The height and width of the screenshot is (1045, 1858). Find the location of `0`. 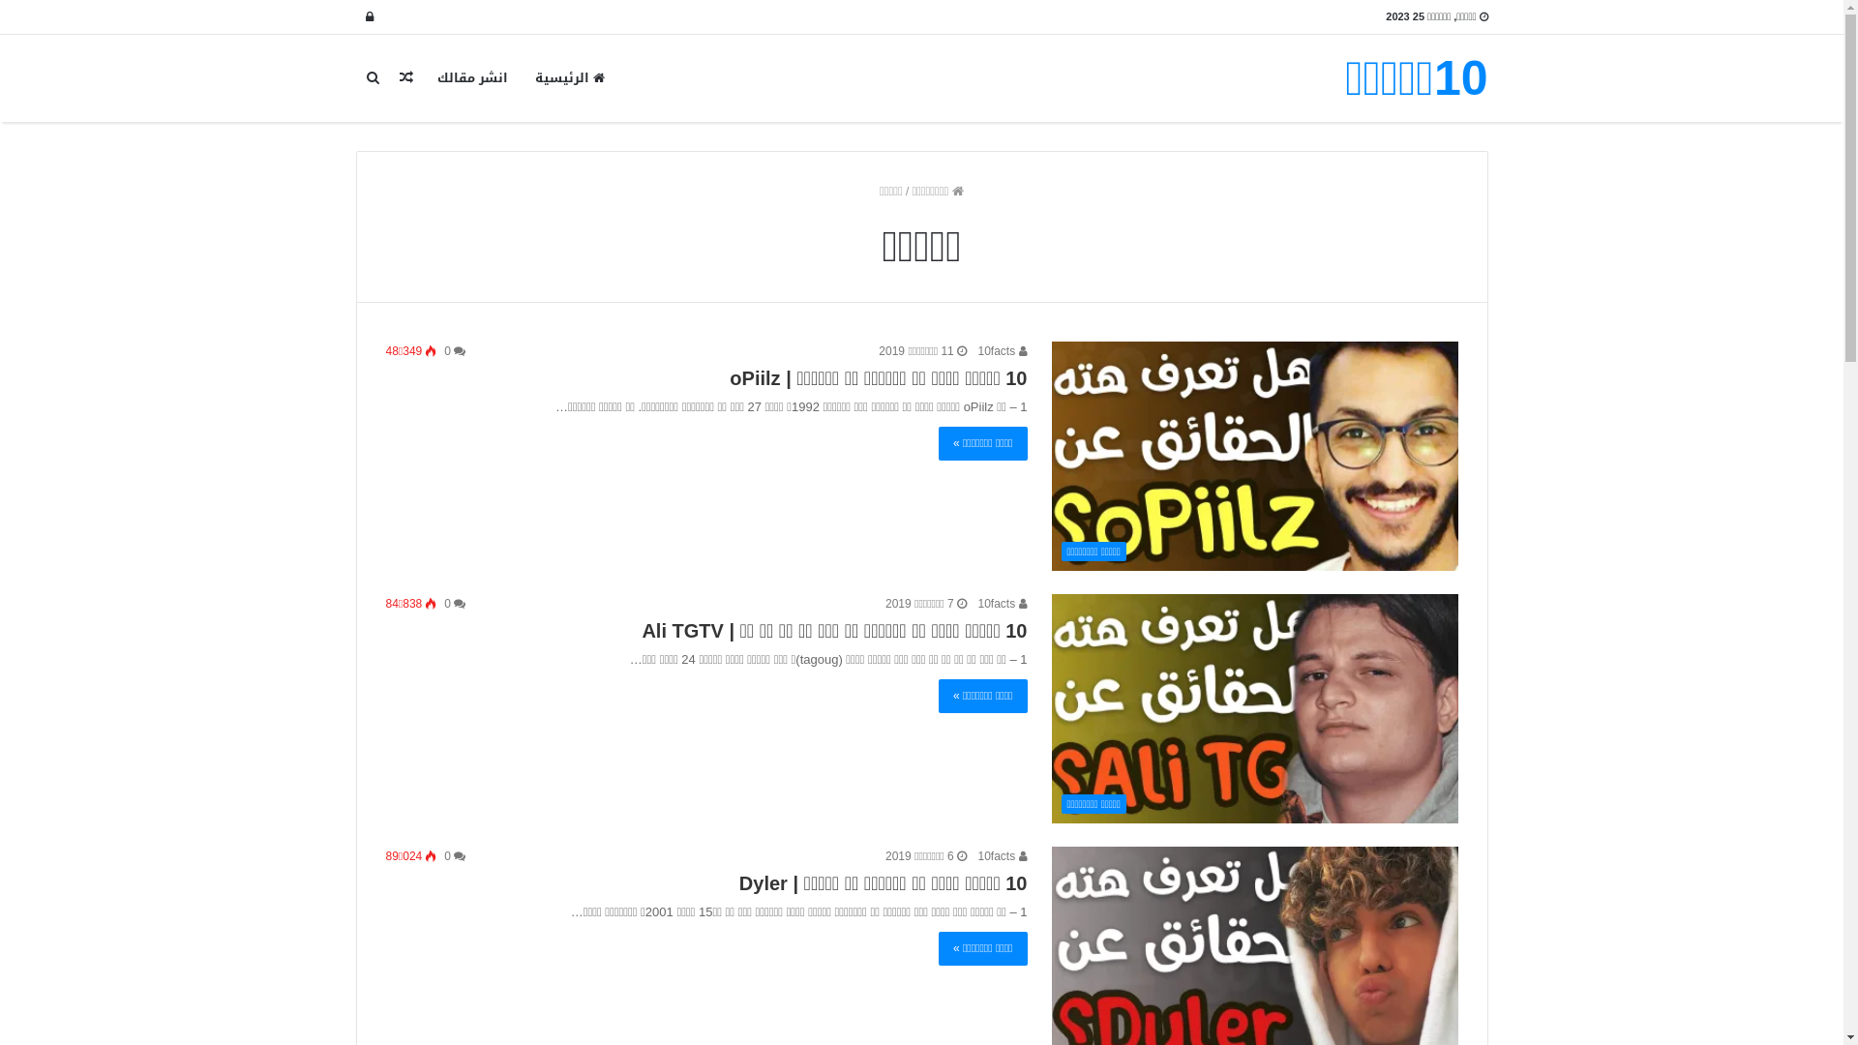

0 is located at coordinates (455, 351).